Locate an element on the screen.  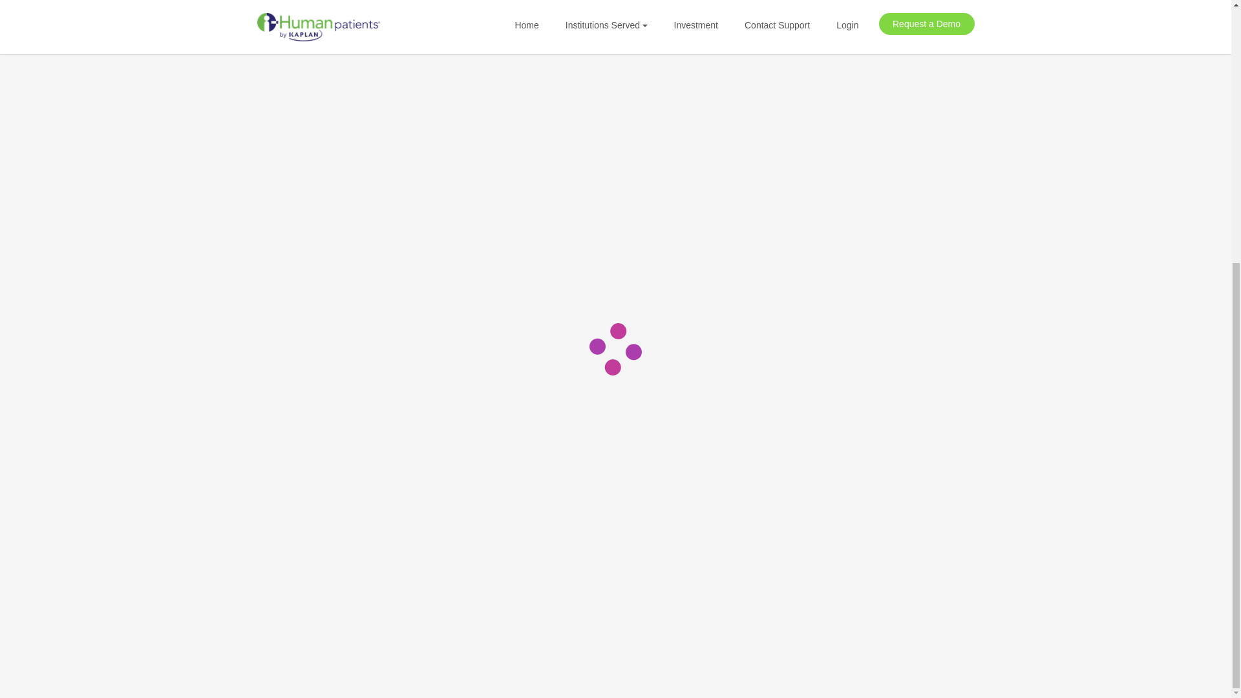
Home is located at coordinates (700, 467).